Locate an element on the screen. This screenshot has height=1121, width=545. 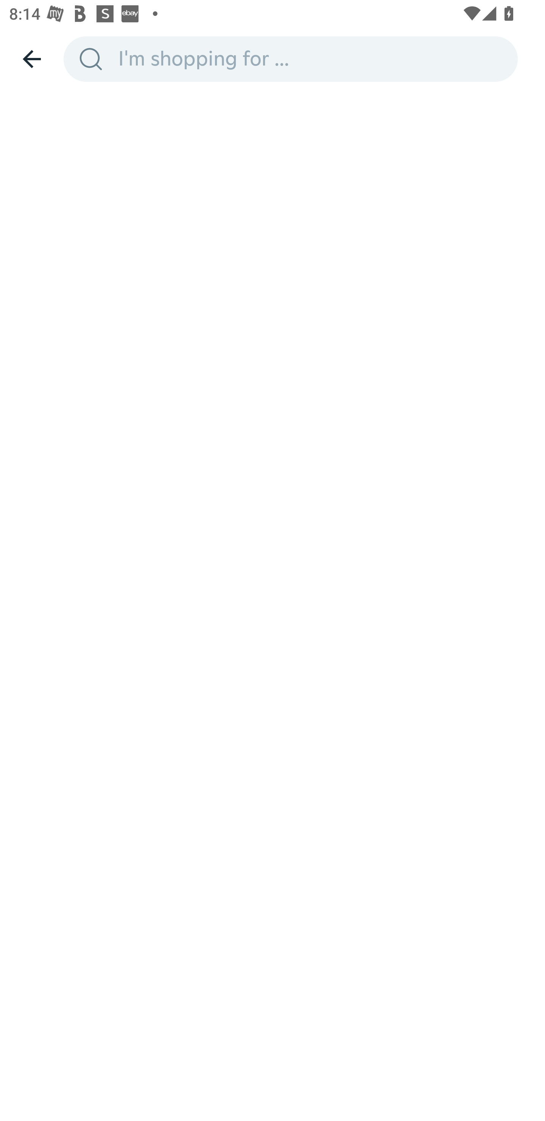
Navigate up is located at coordinates (32, 59).